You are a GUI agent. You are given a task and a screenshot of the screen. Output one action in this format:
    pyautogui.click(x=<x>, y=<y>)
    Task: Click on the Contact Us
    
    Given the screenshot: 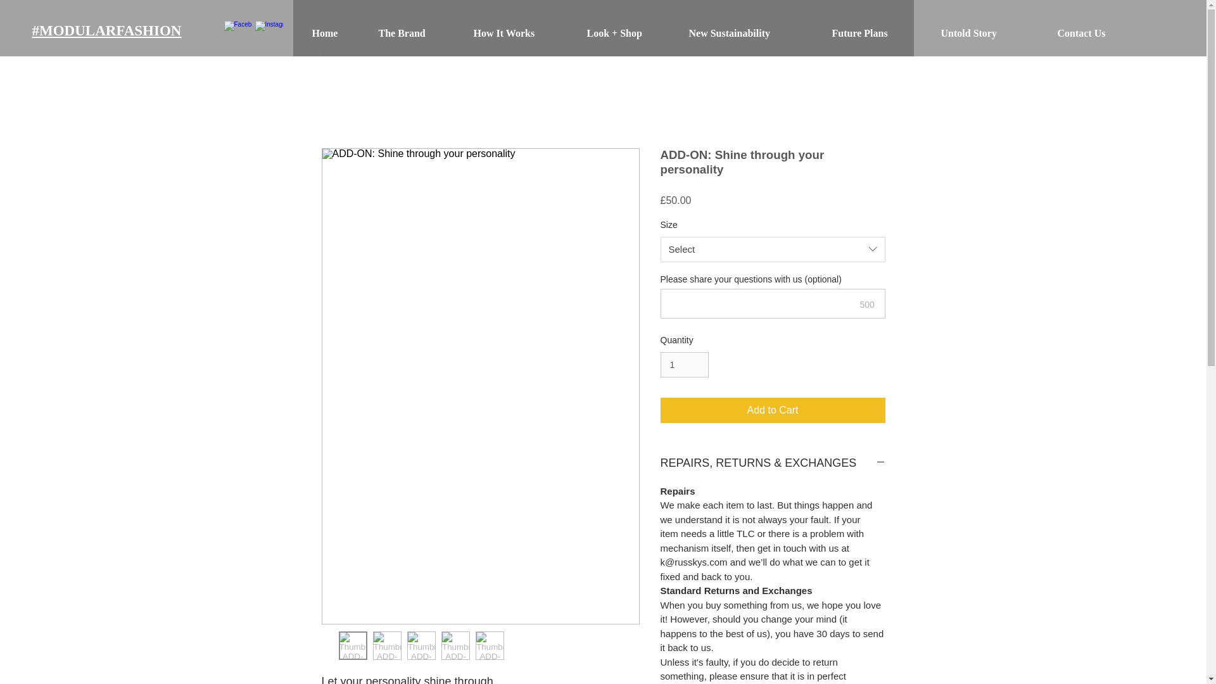 What is the action you would take?
    pyautogui.click(x=1098, y=33)
    